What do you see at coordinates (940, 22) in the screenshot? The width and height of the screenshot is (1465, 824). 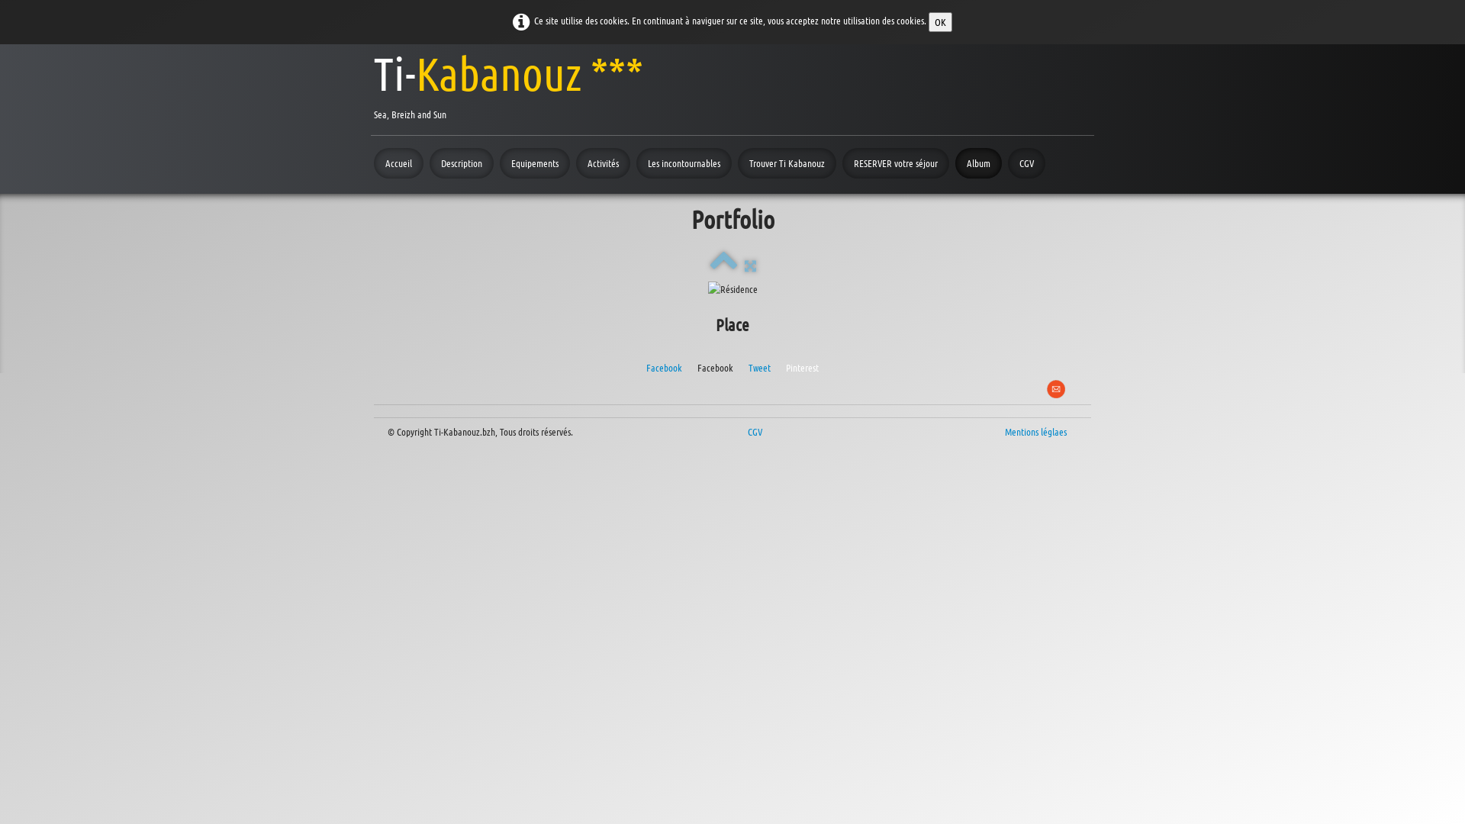 I see `OK` at bounding box center [940, 22].